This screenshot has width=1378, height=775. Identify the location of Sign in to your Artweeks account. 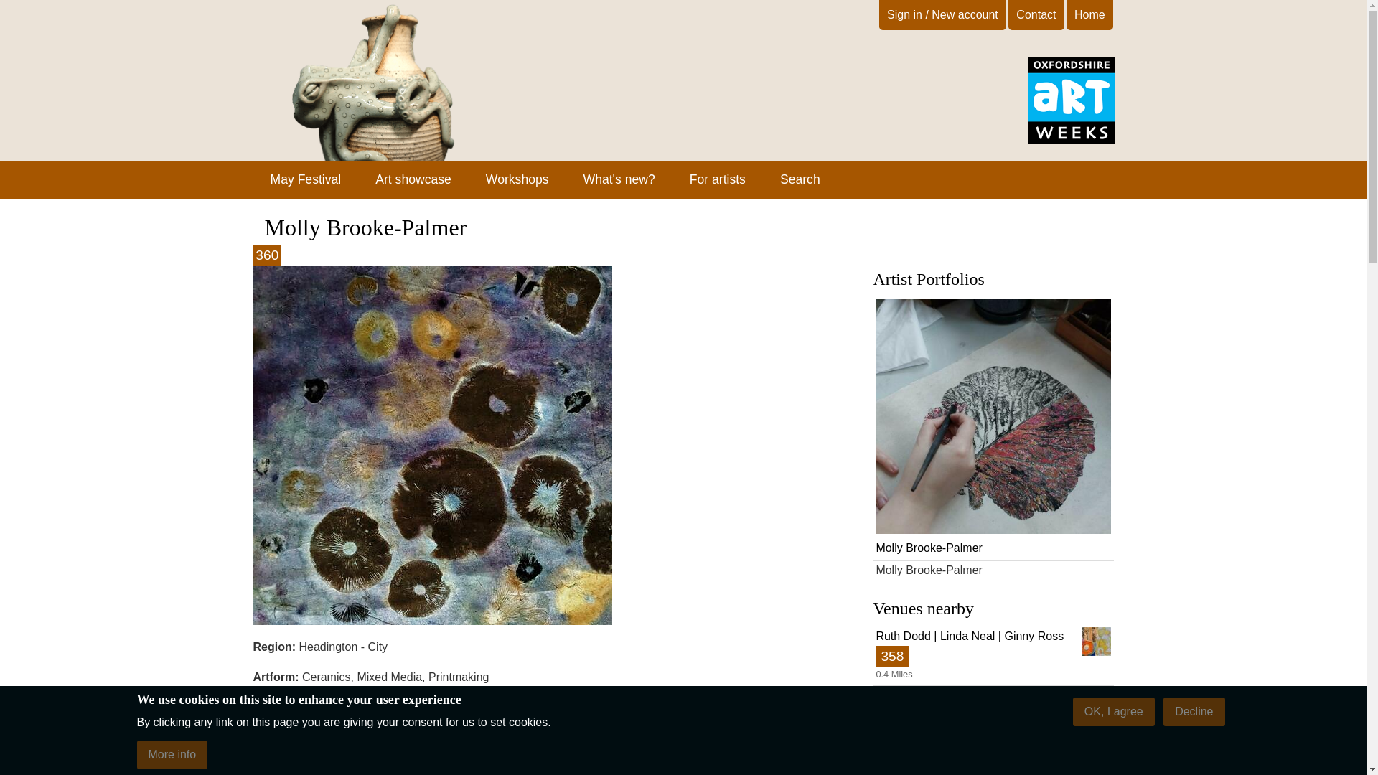
(993, 428).